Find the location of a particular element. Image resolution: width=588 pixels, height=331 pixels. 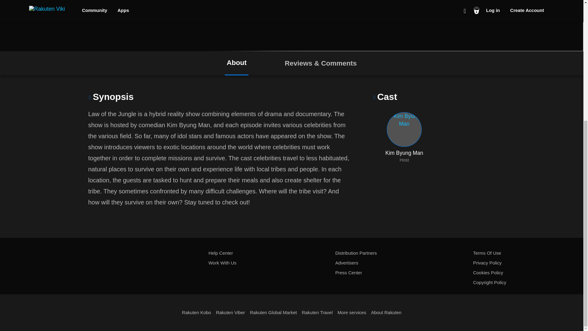

Press Center is located at coordinates (349, 273).